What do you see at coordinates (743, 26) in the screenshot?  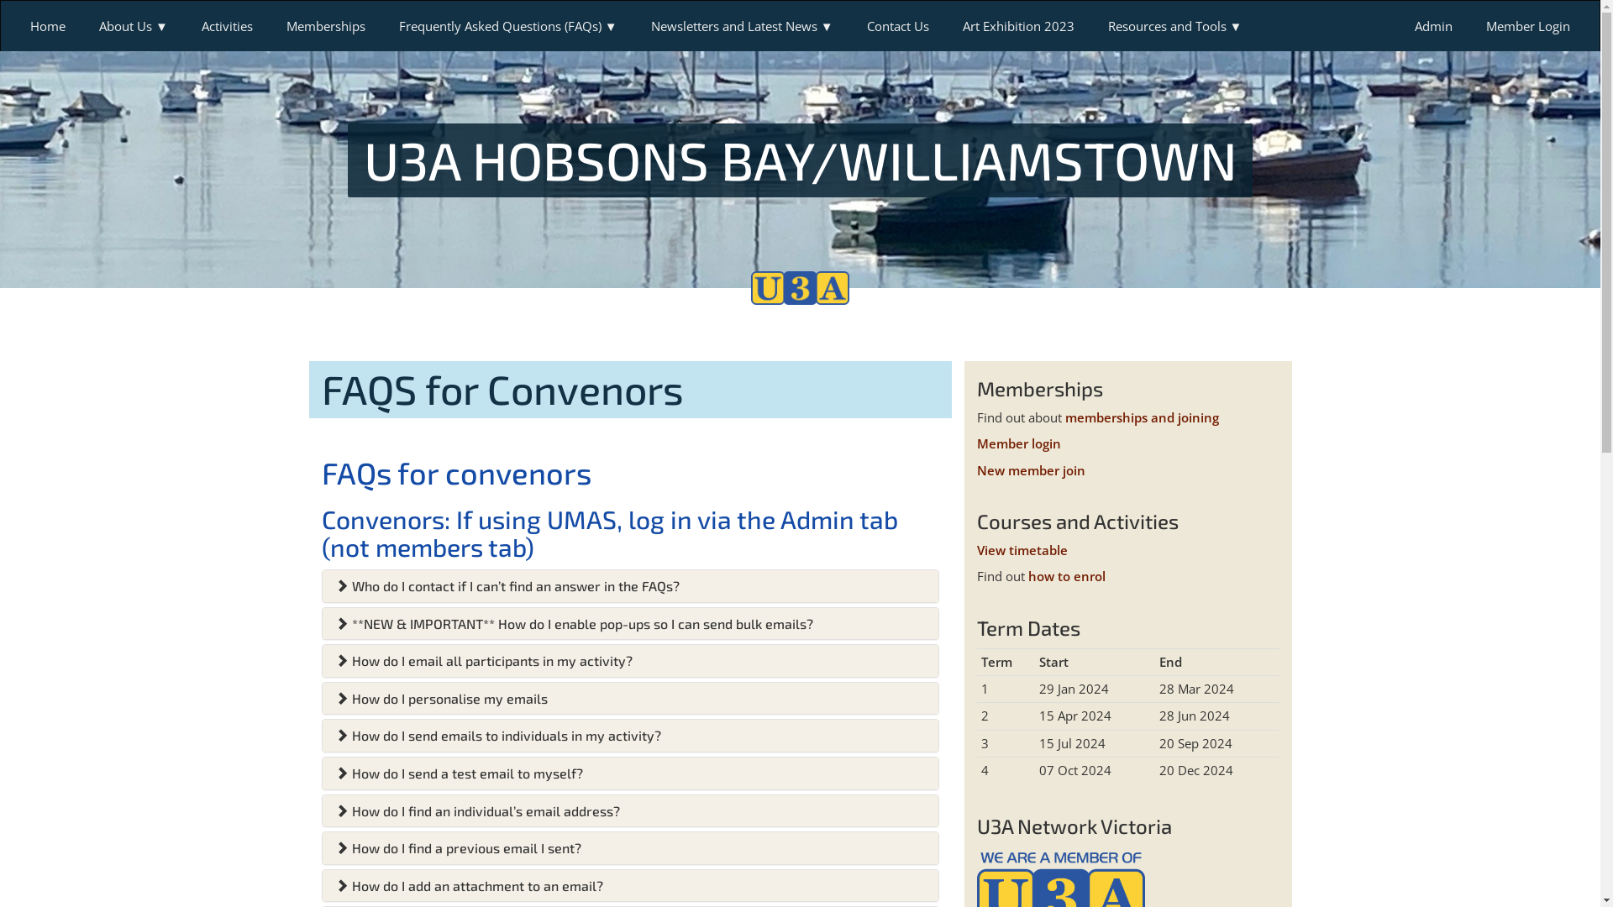 I see `Newsletters and Latest News` at bounding box center [743, 26].